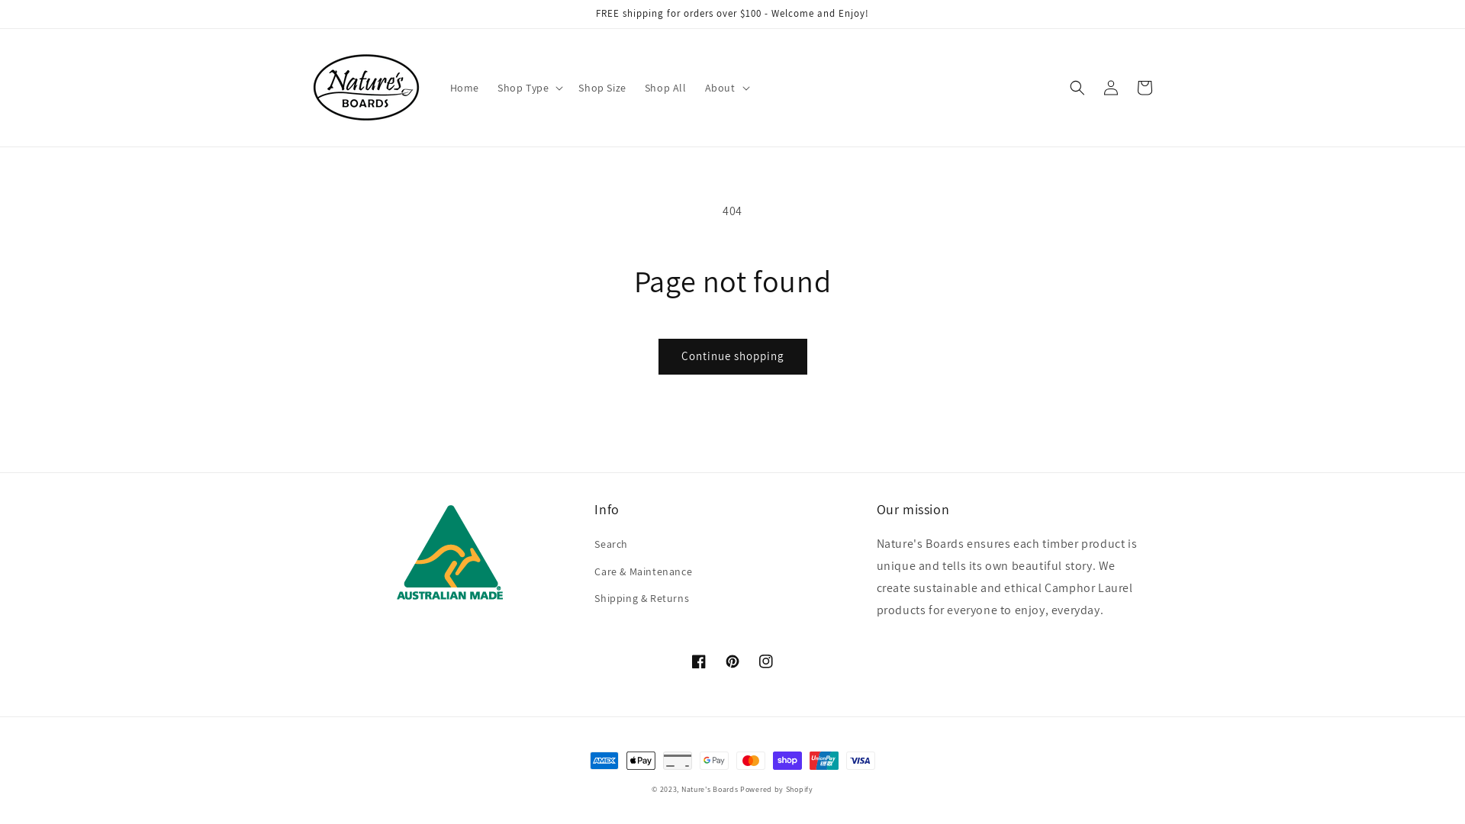 The height and width of the screenshot is (824, 1465). Describe the element at coordinates (611, 546) in the screenshot. I see `Search` at that location.